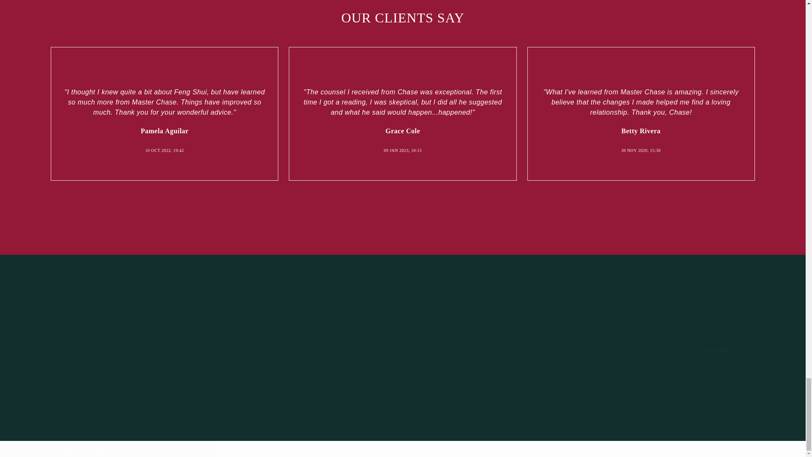 This screenshot has height=457, width=812. Describe the element at coordinates (239, 401) in the screenshot. I see `FAQ` at that location.